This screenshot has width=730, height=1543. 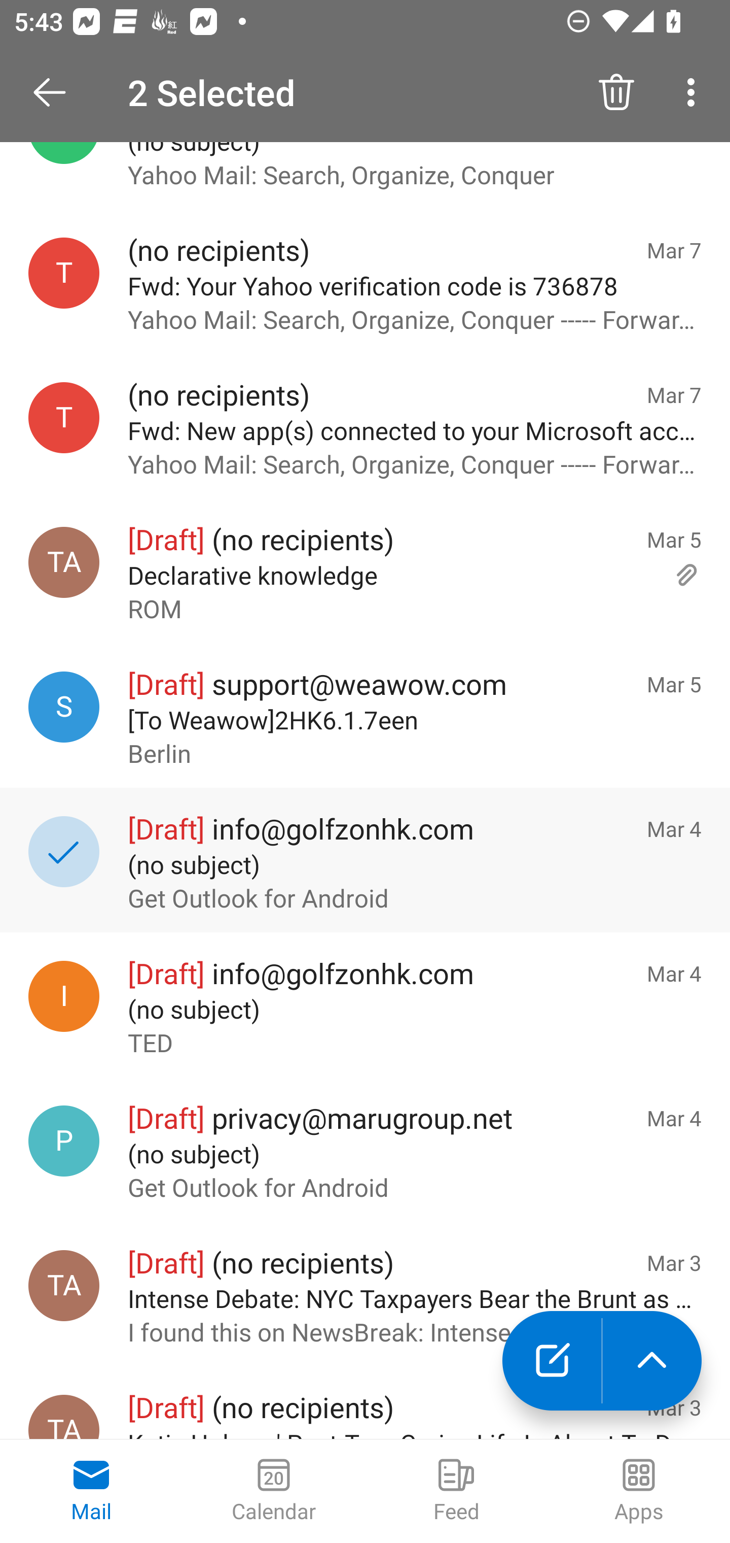 What do you see at coordinates (64, 418) in the screenshot?
I see `testappium002@outlook.com` at bounding box center [64, 418].